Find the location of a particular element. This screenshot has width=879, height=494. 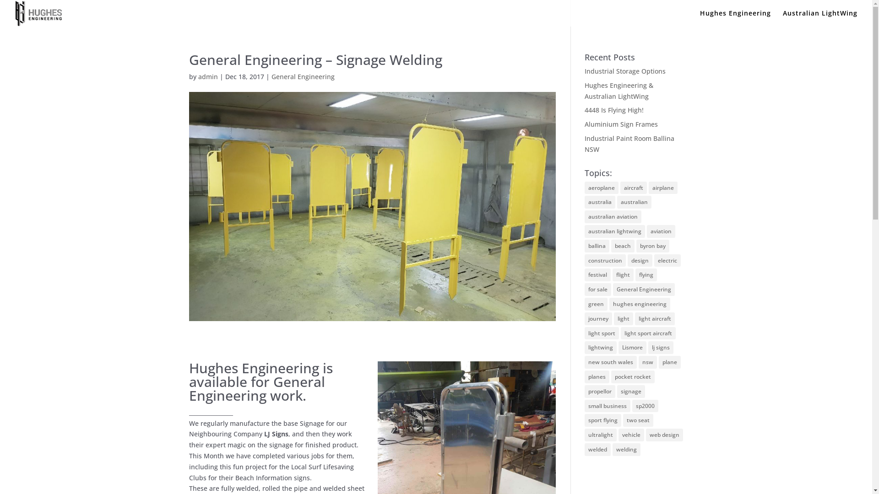

byron bay is located at coordinates (653, 246).